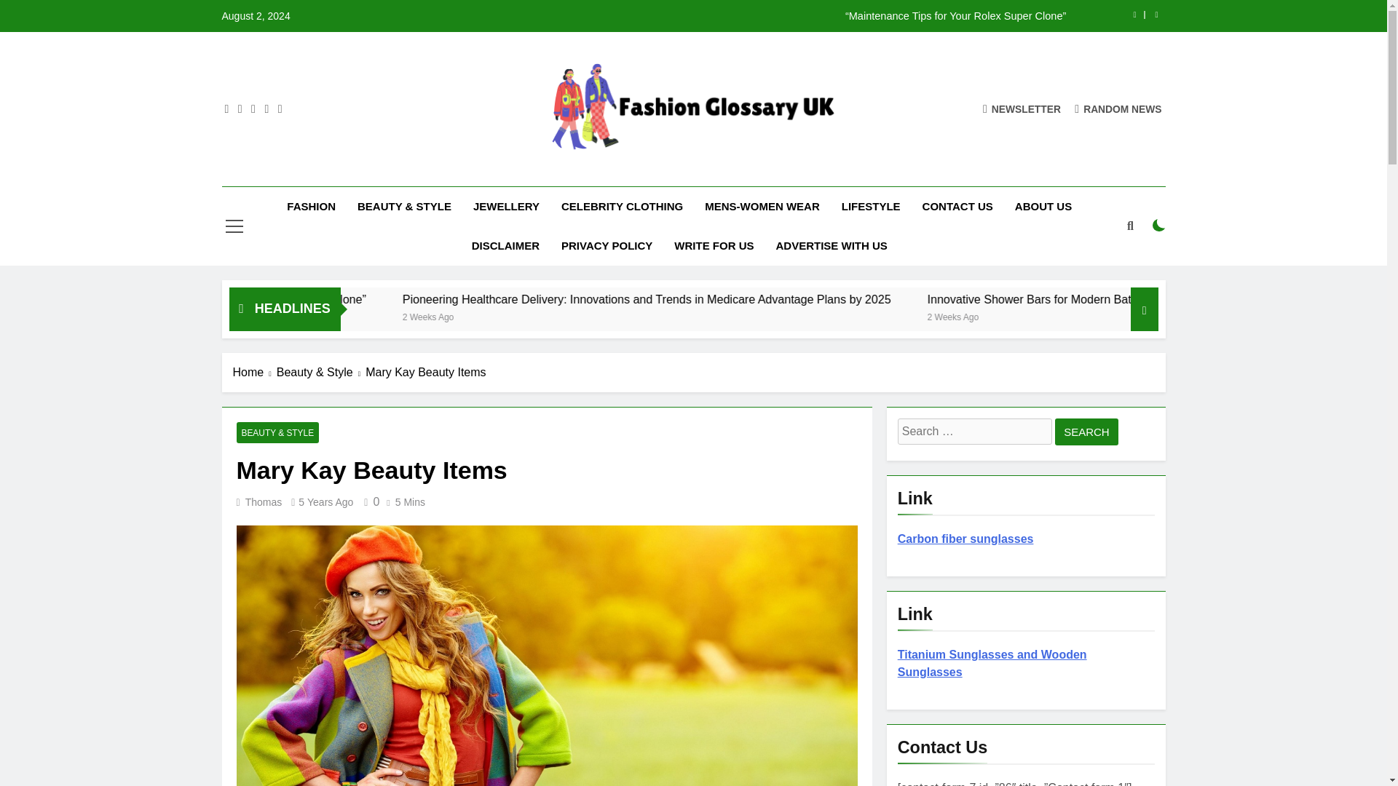 This screenshot has width=1398, height=786. I want to click on DISCLAIMER, so click(505, 246).